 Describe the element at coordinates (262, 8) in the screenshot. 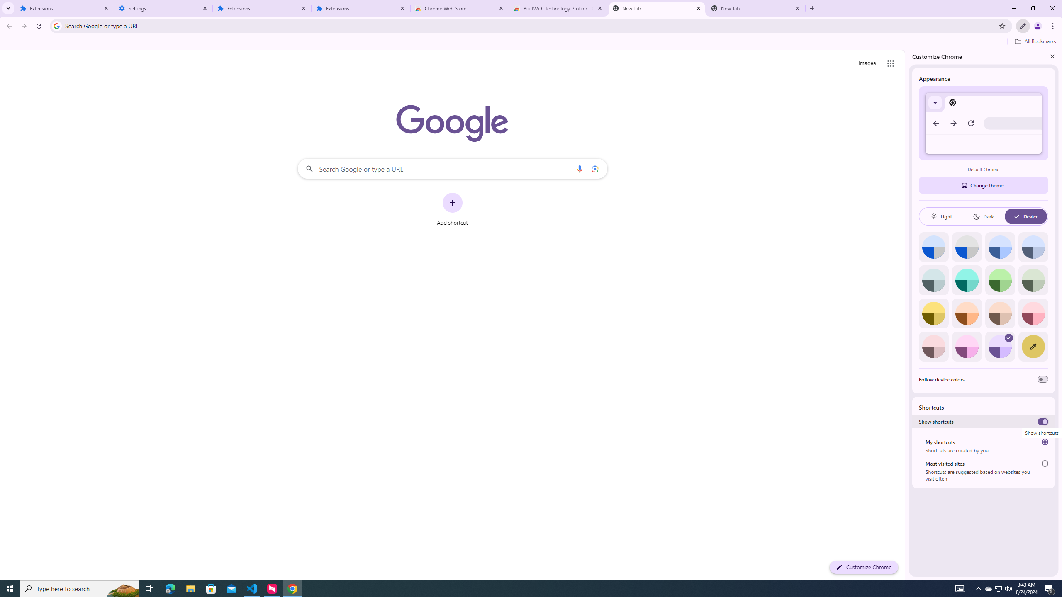

I see `Extensions` at that location.